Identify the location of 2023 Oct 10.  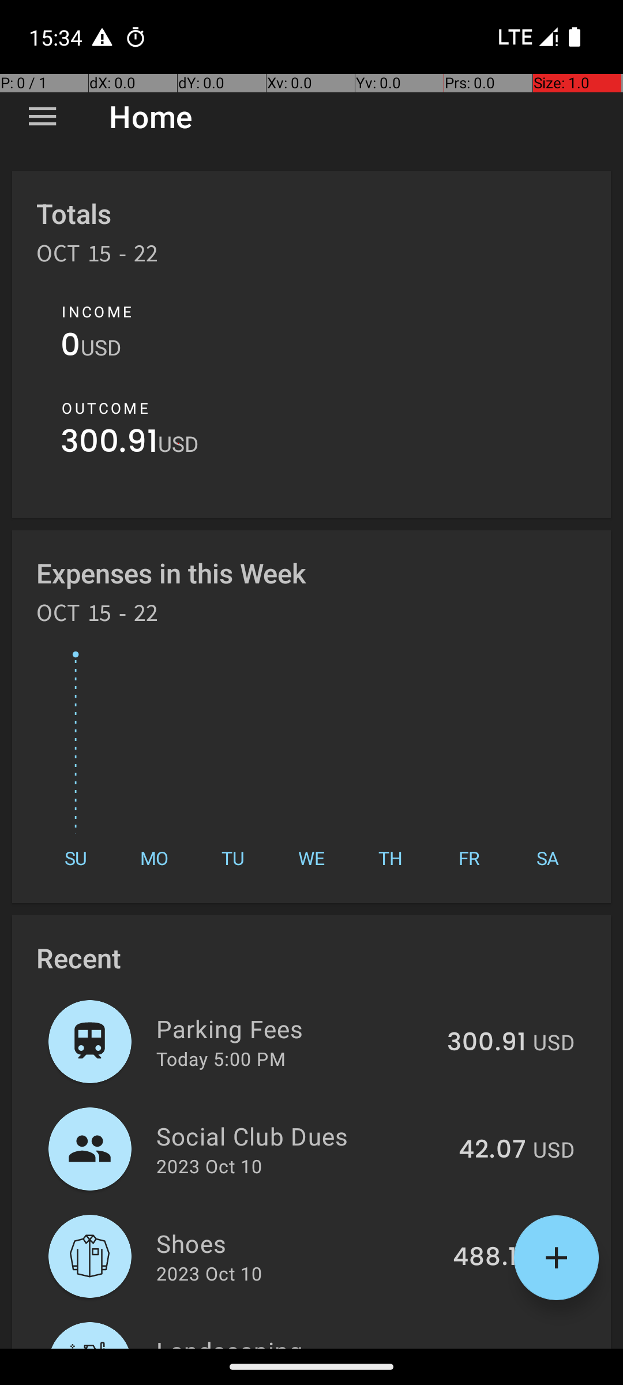
(209, 1166).